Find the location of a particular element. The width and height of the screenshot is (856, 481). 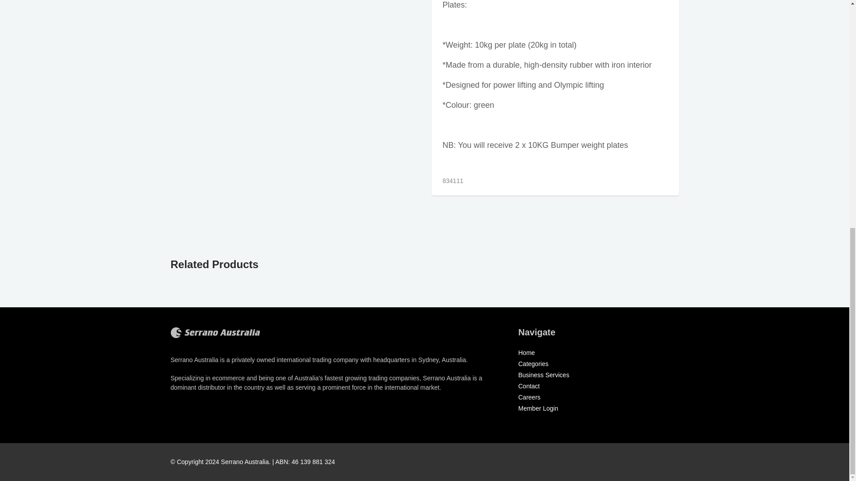

Business Services is located at coordinates (543, 375).